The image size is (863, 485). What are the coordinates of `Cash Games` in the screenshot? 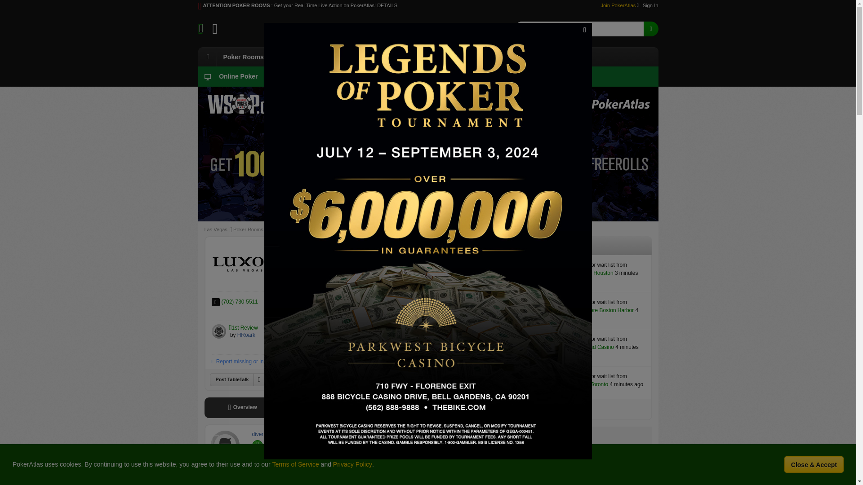 It's located at (411, 57).